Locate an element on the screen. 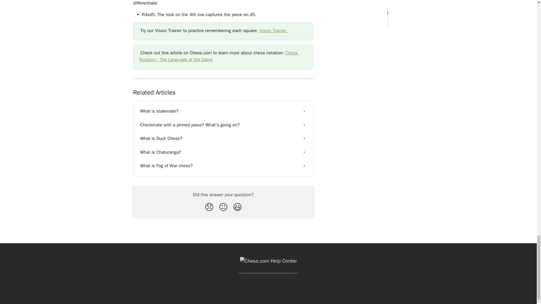 The height and width of the screenshot is (304, 541). Chess Notation - The Language of the Game is located at coordinates (219, 56).